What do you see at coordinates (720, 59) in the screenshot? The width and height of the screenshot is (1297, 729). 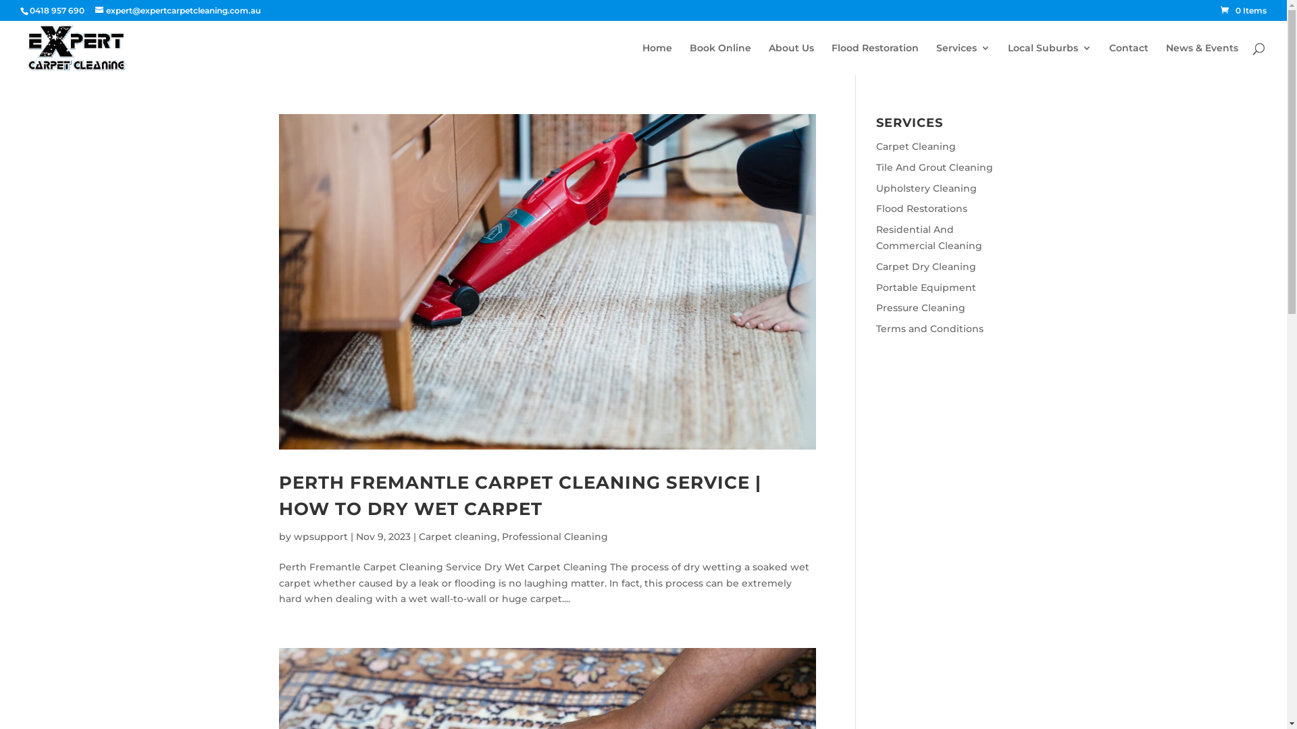 I see `Book Online` at bounding box center [720, 59].